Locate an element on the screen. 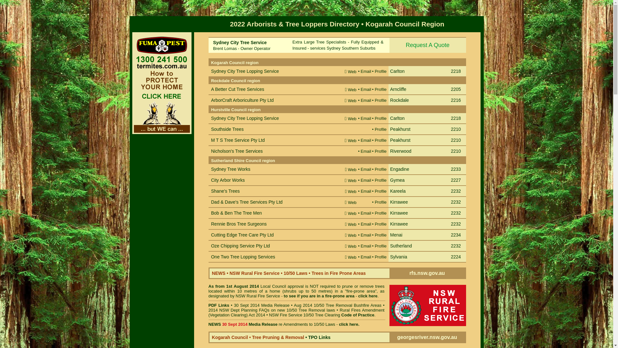 This screenshot has width=618, height=348. click here. is located at coordinates (349, 324).